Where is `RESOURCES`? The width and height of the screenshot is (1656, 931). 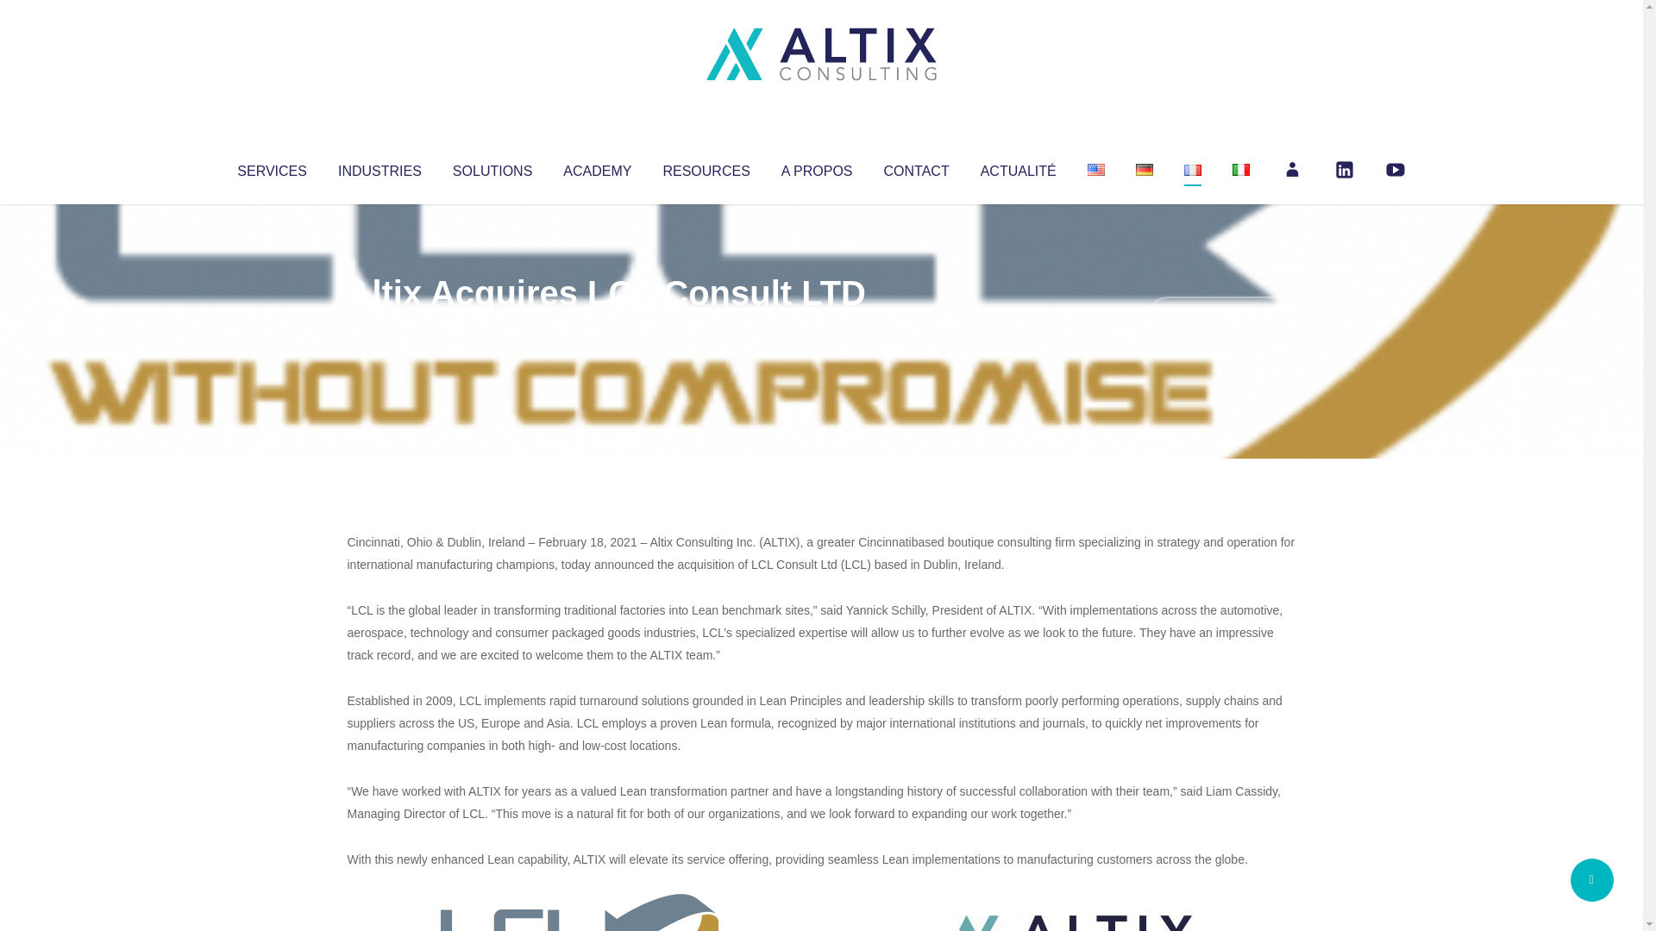
RESOURCES is located at coordinates (706, 167).